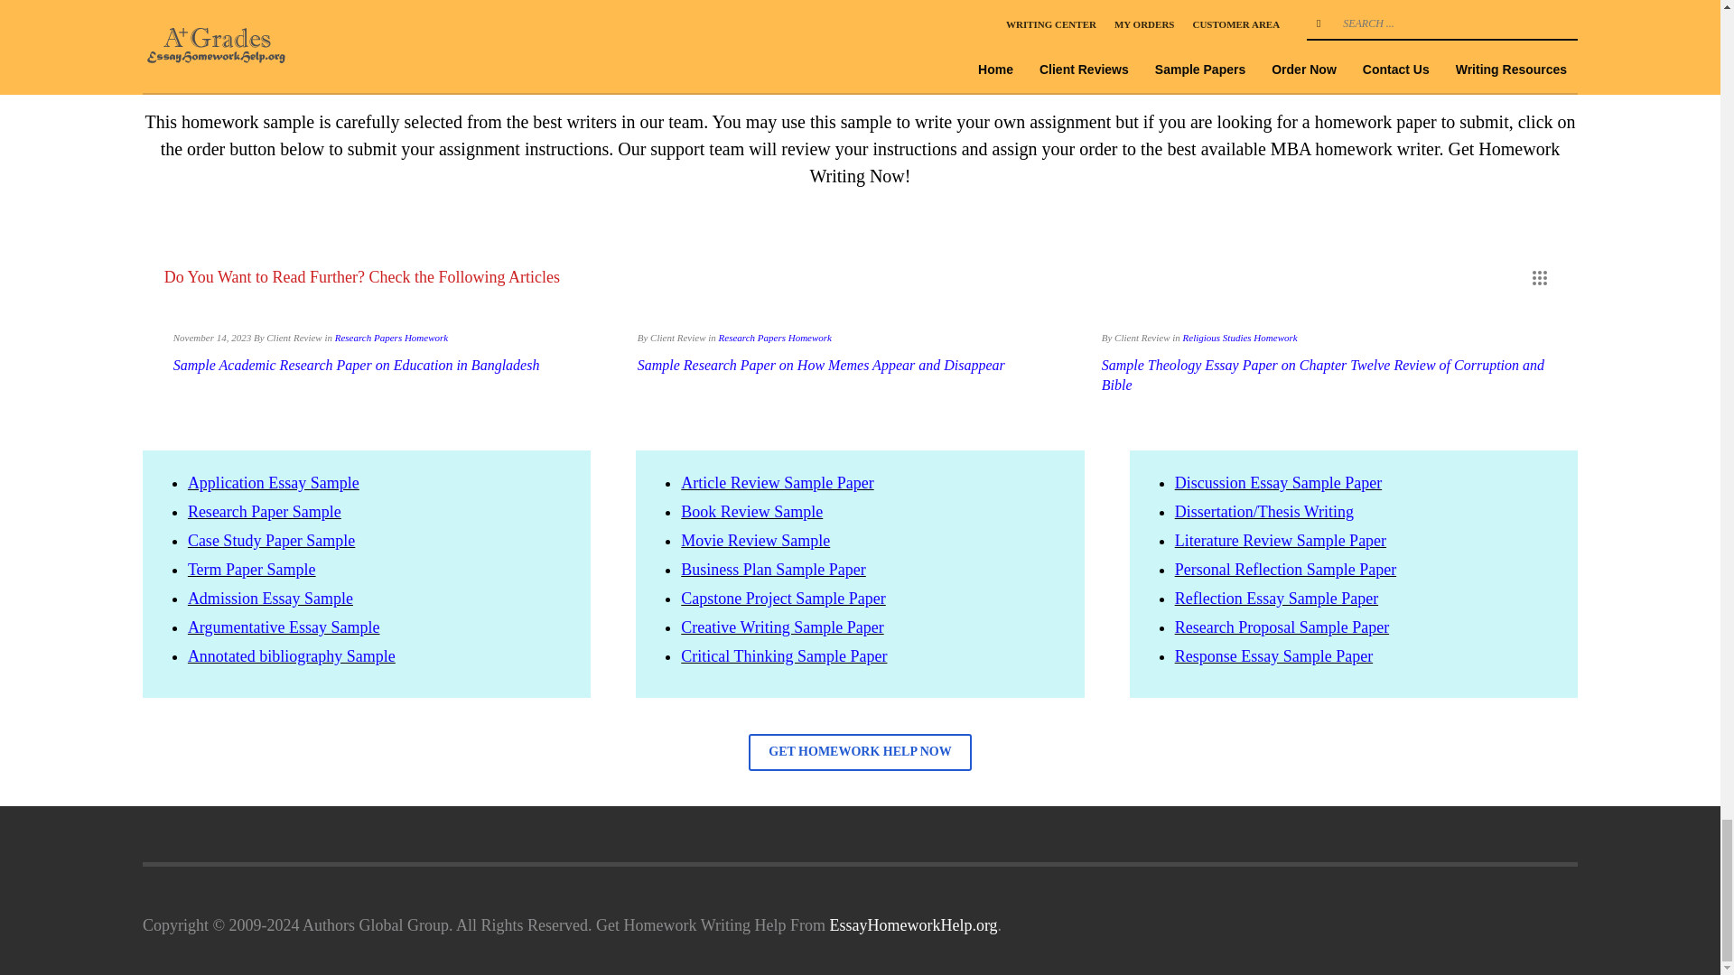  What do you see at coordinates (775, 338) in the screenshot?
I see `Research Papers Homework` at bounding box center [775, 338].